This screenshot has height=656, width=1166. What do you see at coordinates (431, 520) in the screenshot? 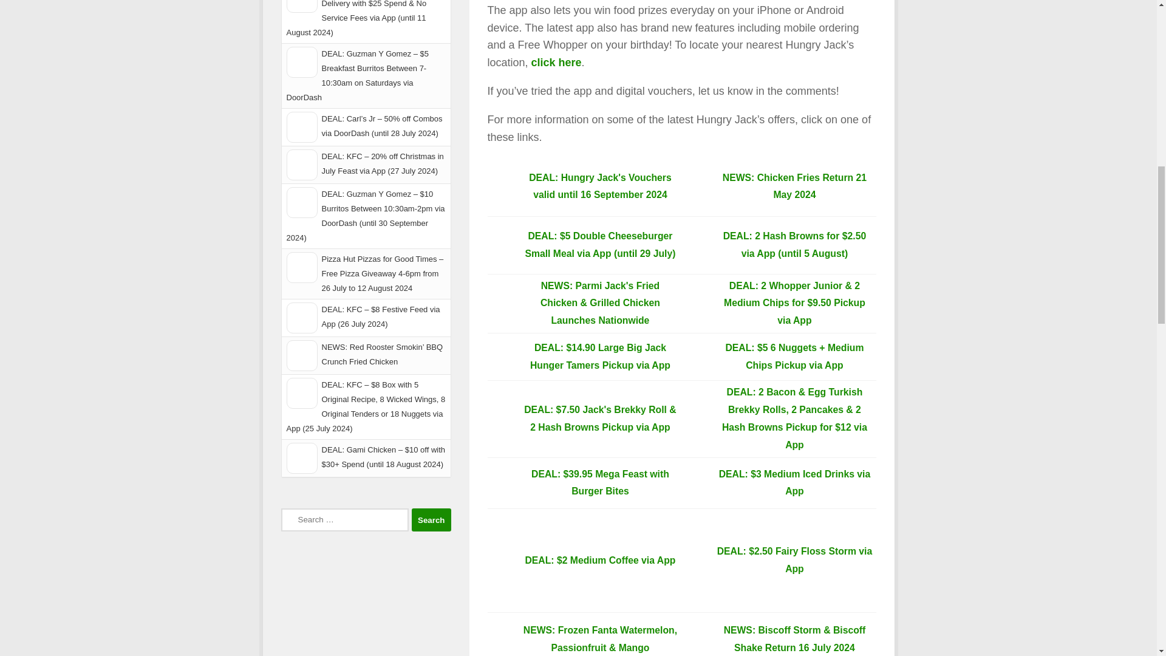
I see `Search` at bounding box center [431, 520].